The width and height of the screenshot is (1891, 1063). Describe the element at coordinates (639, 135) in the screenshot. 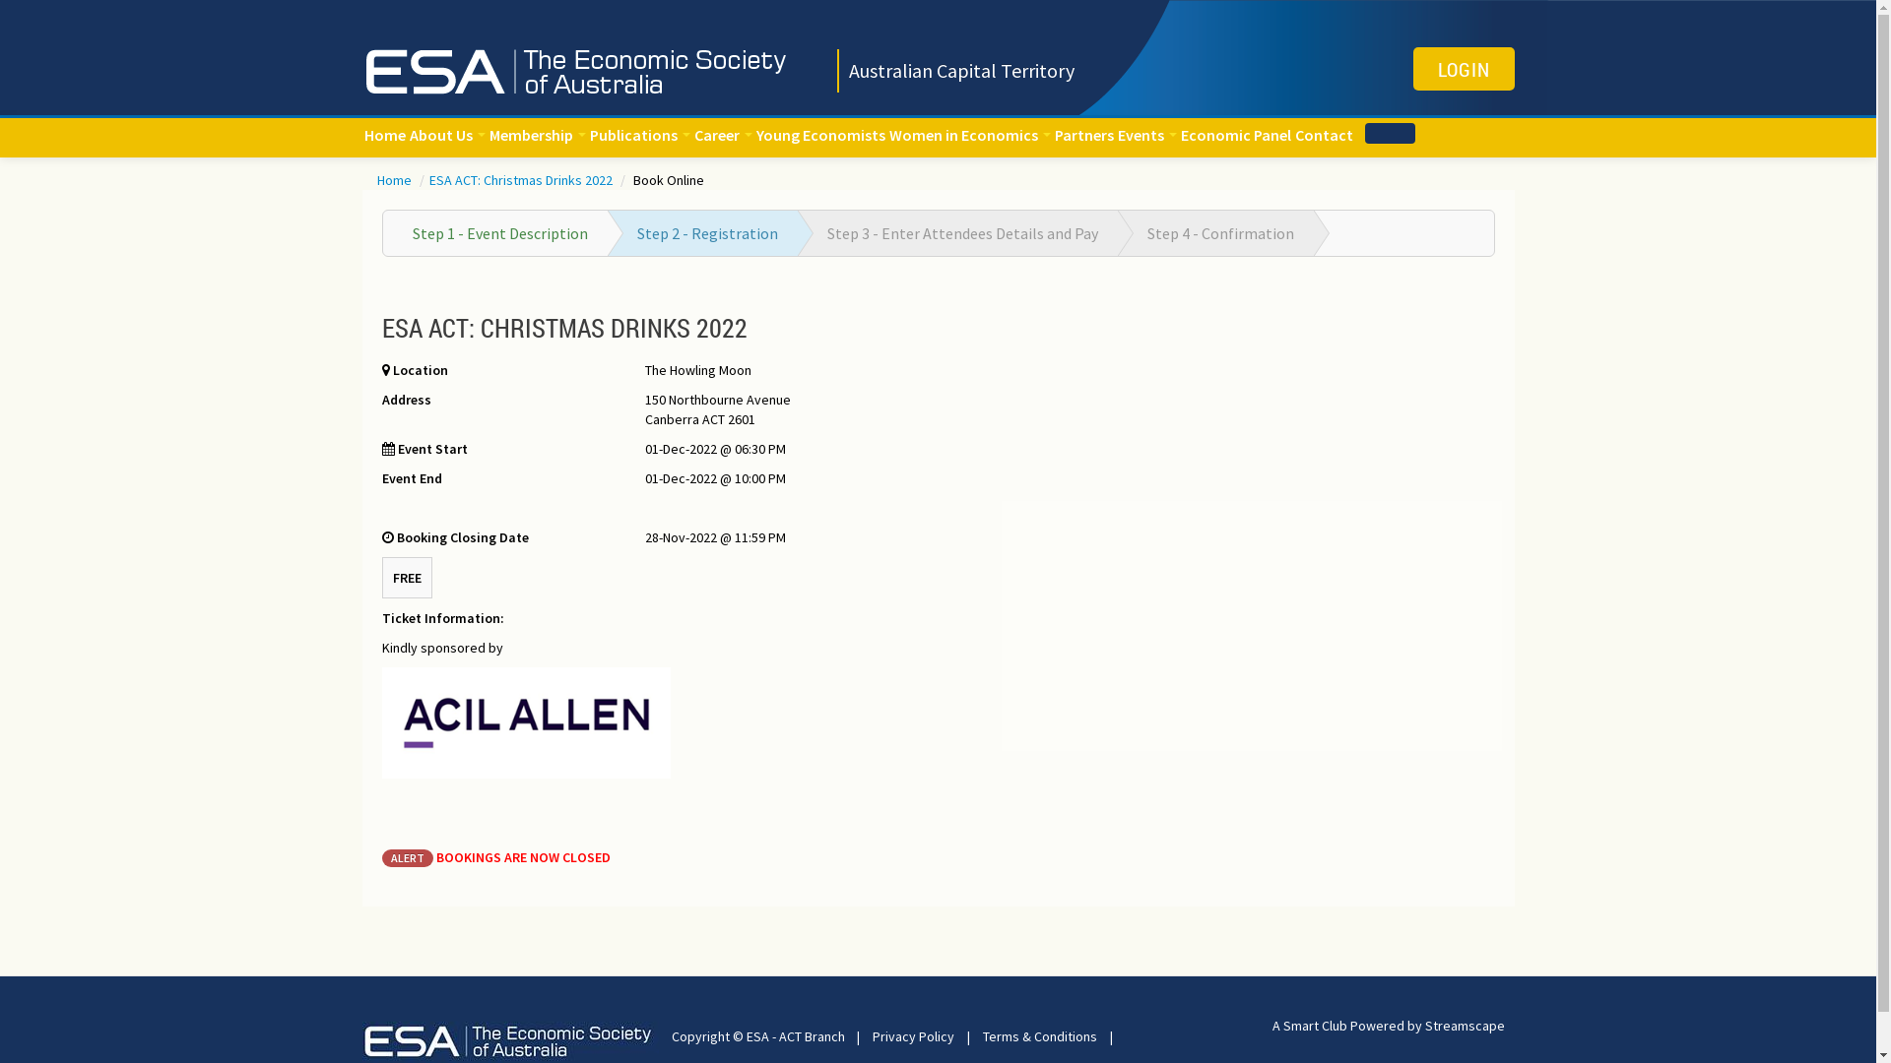

I see `Publications` at that location.